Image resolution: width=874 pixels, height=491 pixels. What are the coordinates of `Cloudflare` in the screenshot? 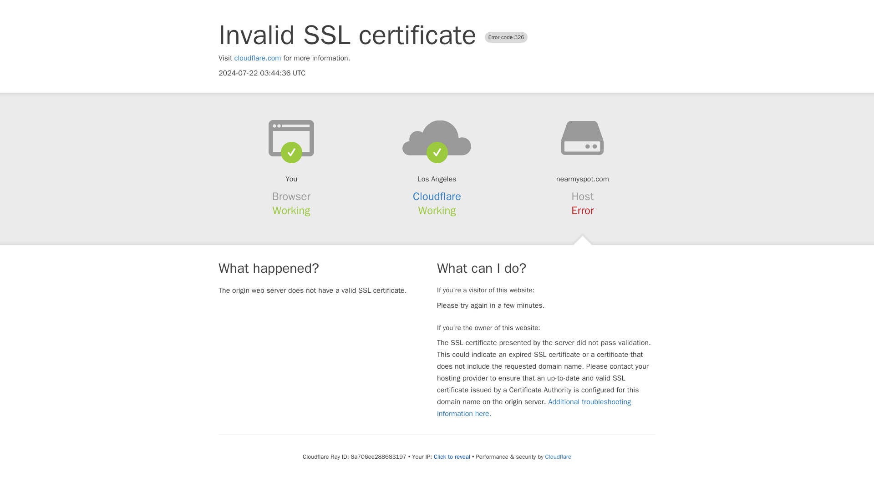 It's located at (437, 196).